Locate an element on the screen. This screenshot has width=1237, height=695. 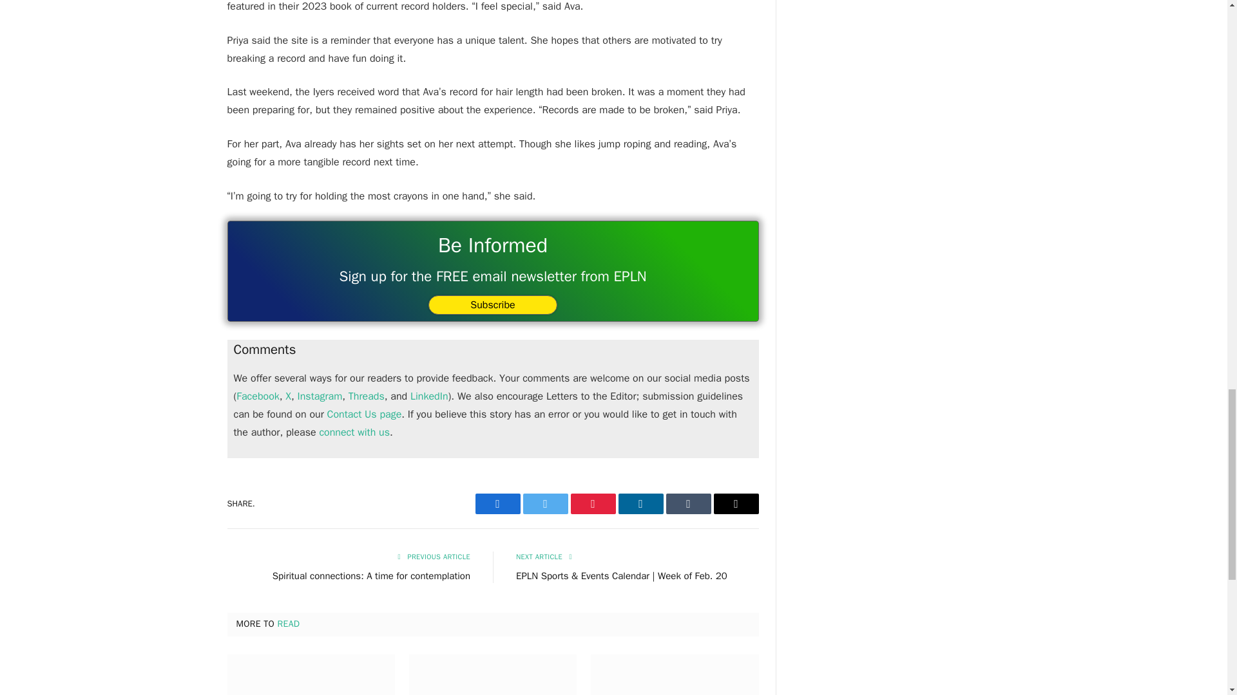
Share on Facebook is located at coordinates (497, 503).